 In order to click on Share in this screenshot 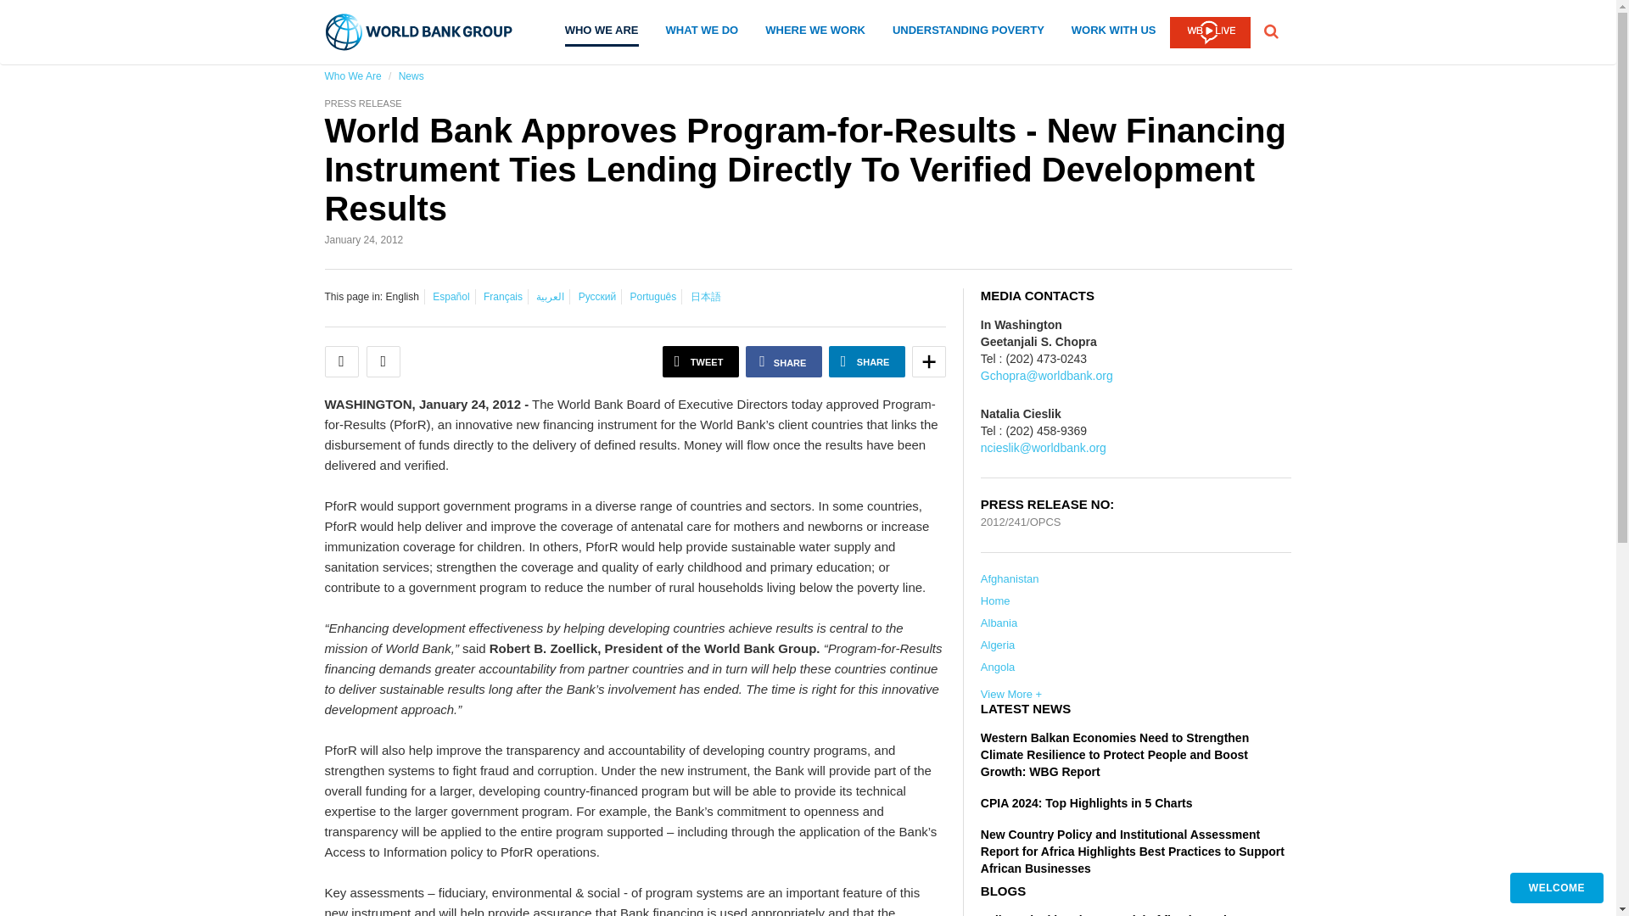, I will do `click(929, 361)`.